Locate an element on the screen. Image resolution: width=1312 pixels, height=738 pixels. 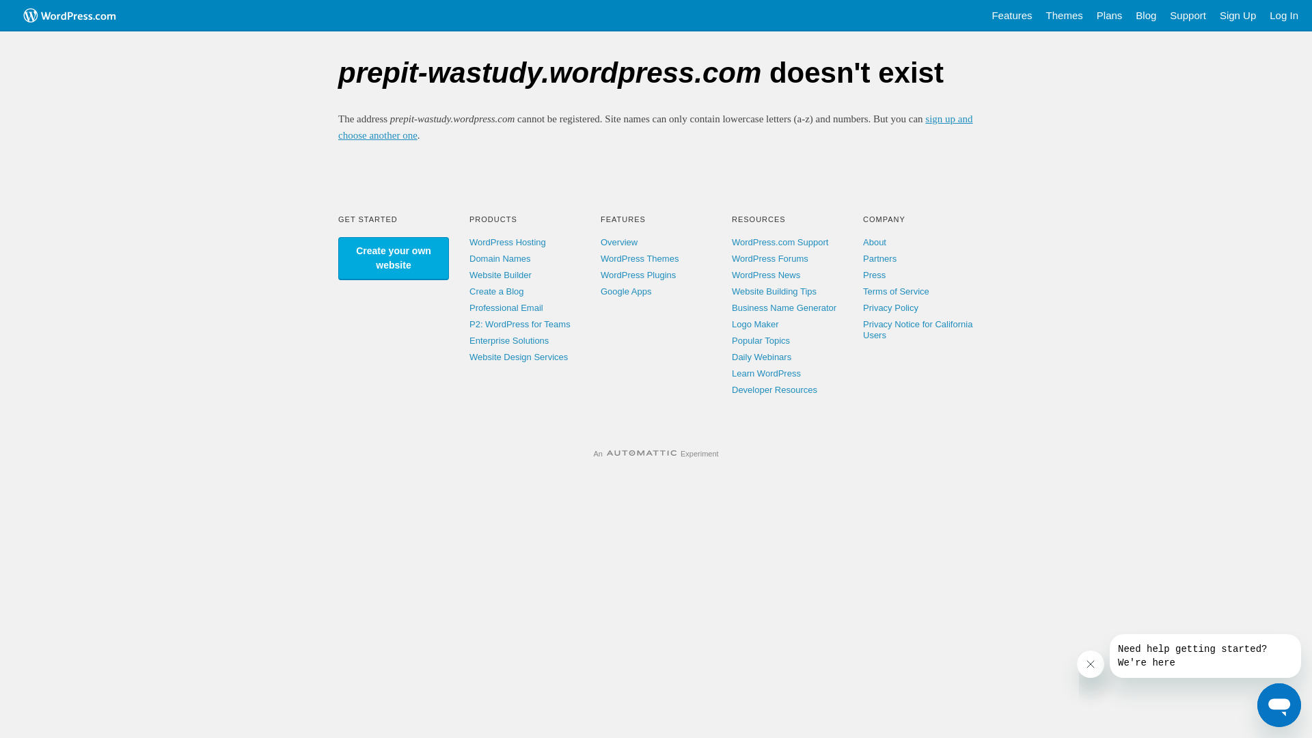
Create your own website is located at coordinates (394, 258).